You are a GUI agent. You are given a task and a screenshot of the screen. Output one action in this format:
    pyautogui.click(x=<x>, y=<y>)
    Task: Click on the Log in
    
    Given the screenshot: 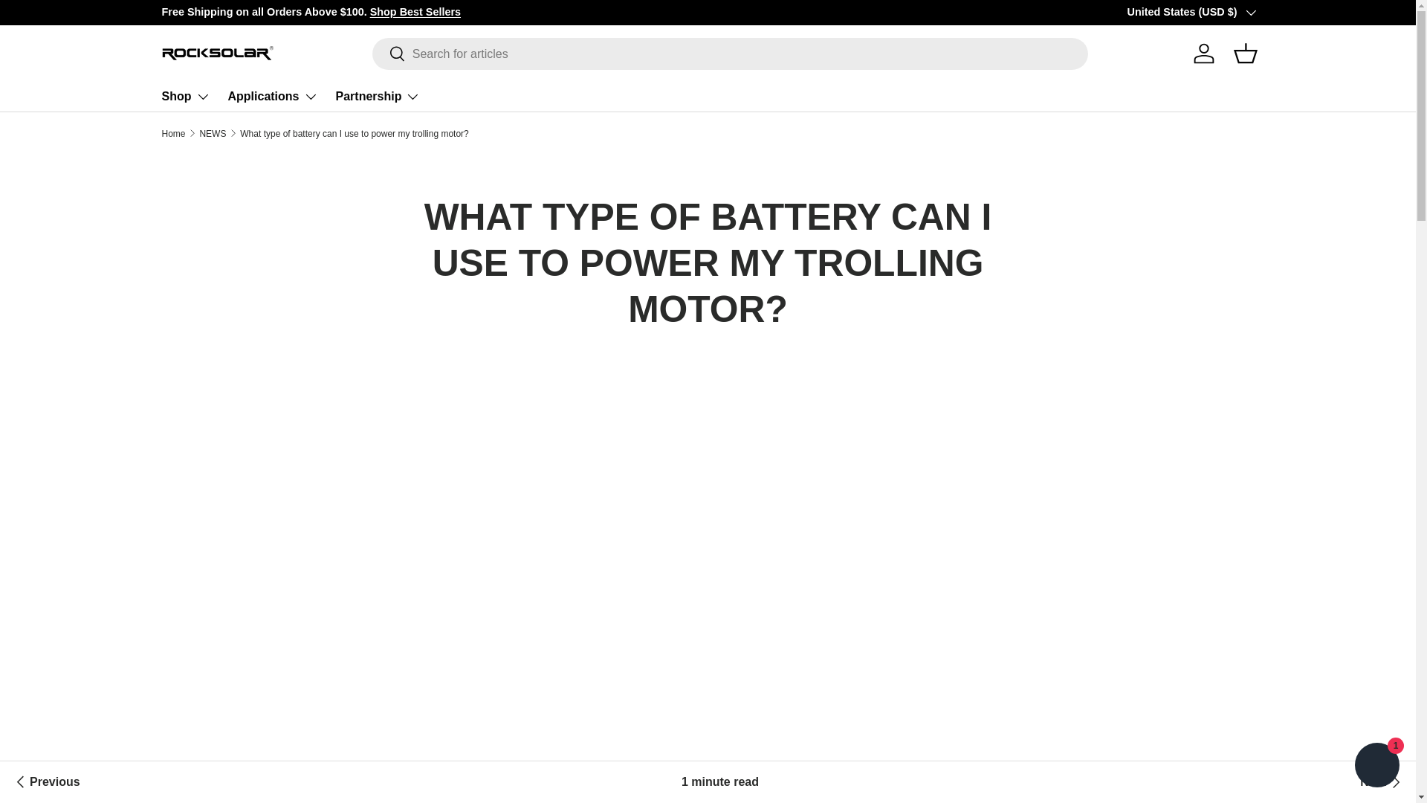 What is the action you would take?
    pyautogui.click(x=1203, y=53)
    